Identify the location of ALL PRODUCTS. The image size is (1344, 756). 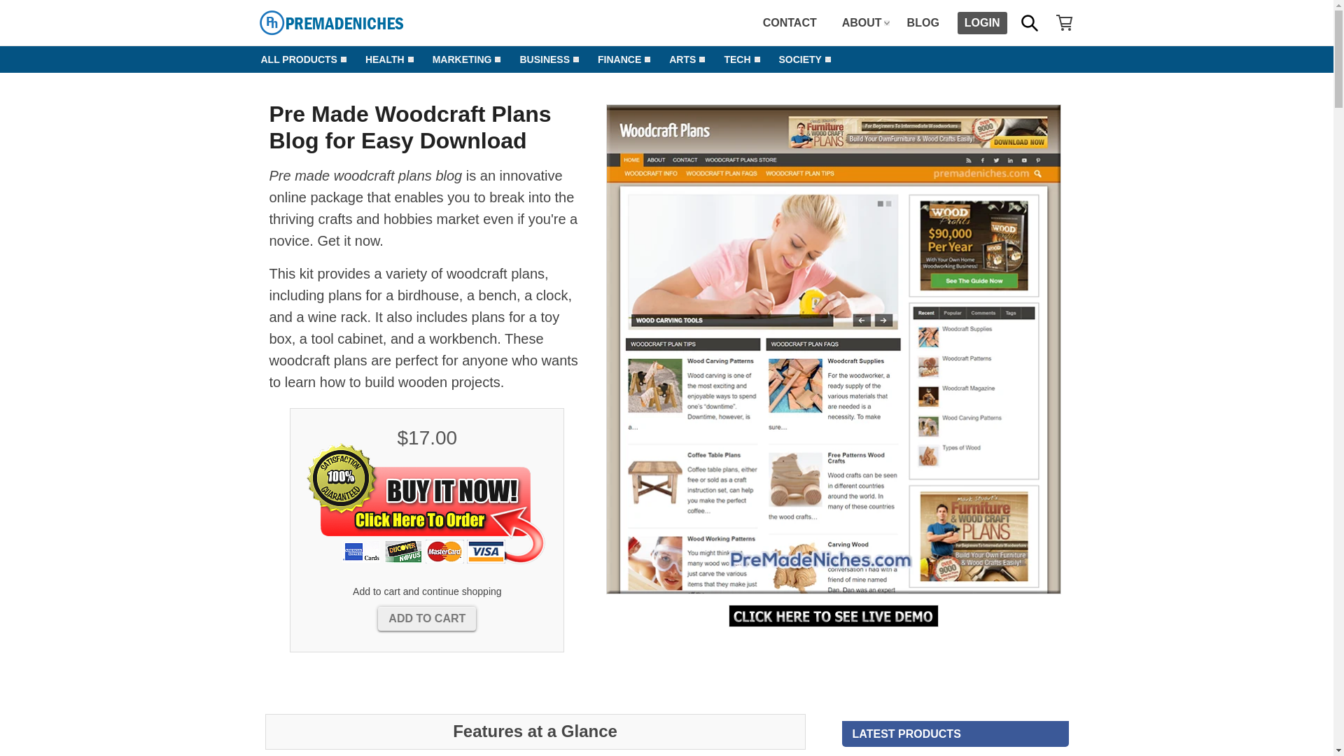
(298, 59).